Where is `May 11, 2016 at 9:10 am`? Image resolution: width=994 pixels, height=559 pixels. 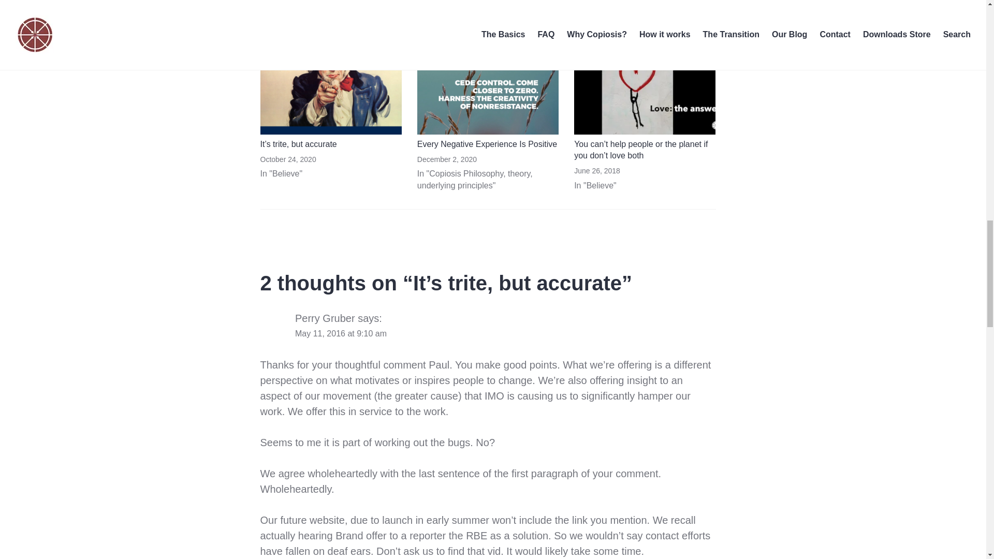
May 11, 2016 at 9:10 am is located at coordinates (341, 333).